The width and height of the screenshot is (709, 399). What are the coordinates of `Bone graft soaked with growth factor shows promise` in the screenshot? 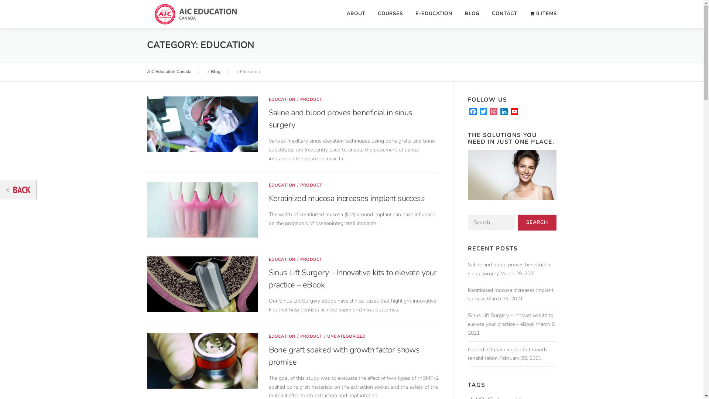 It's located at (344, 356).